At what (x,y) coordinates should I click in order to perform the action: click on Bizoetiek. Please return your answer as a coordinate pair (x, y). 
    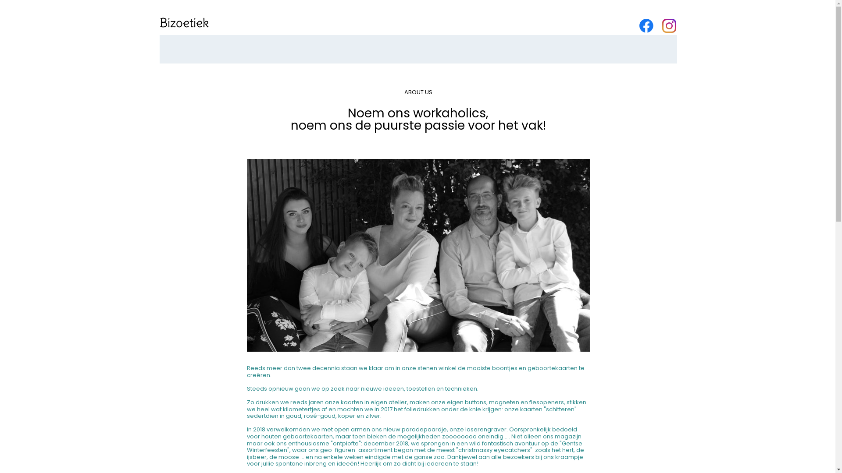
    Looking at the image, I should click on (184, 23).